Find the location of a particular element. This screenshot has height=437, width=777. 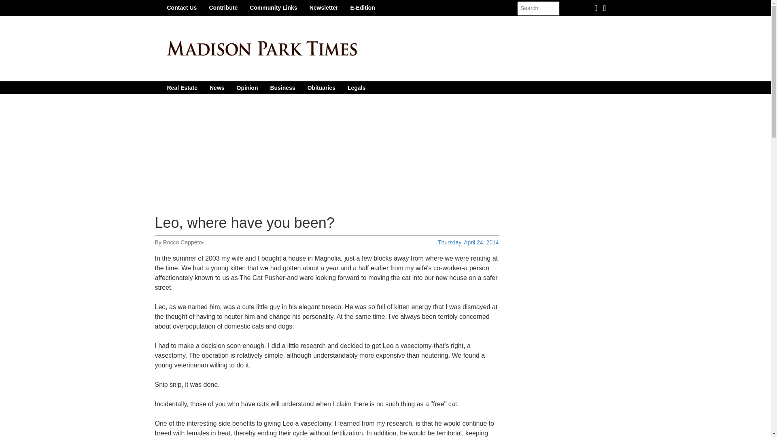

Community Links is located at coordinates (273, 7).